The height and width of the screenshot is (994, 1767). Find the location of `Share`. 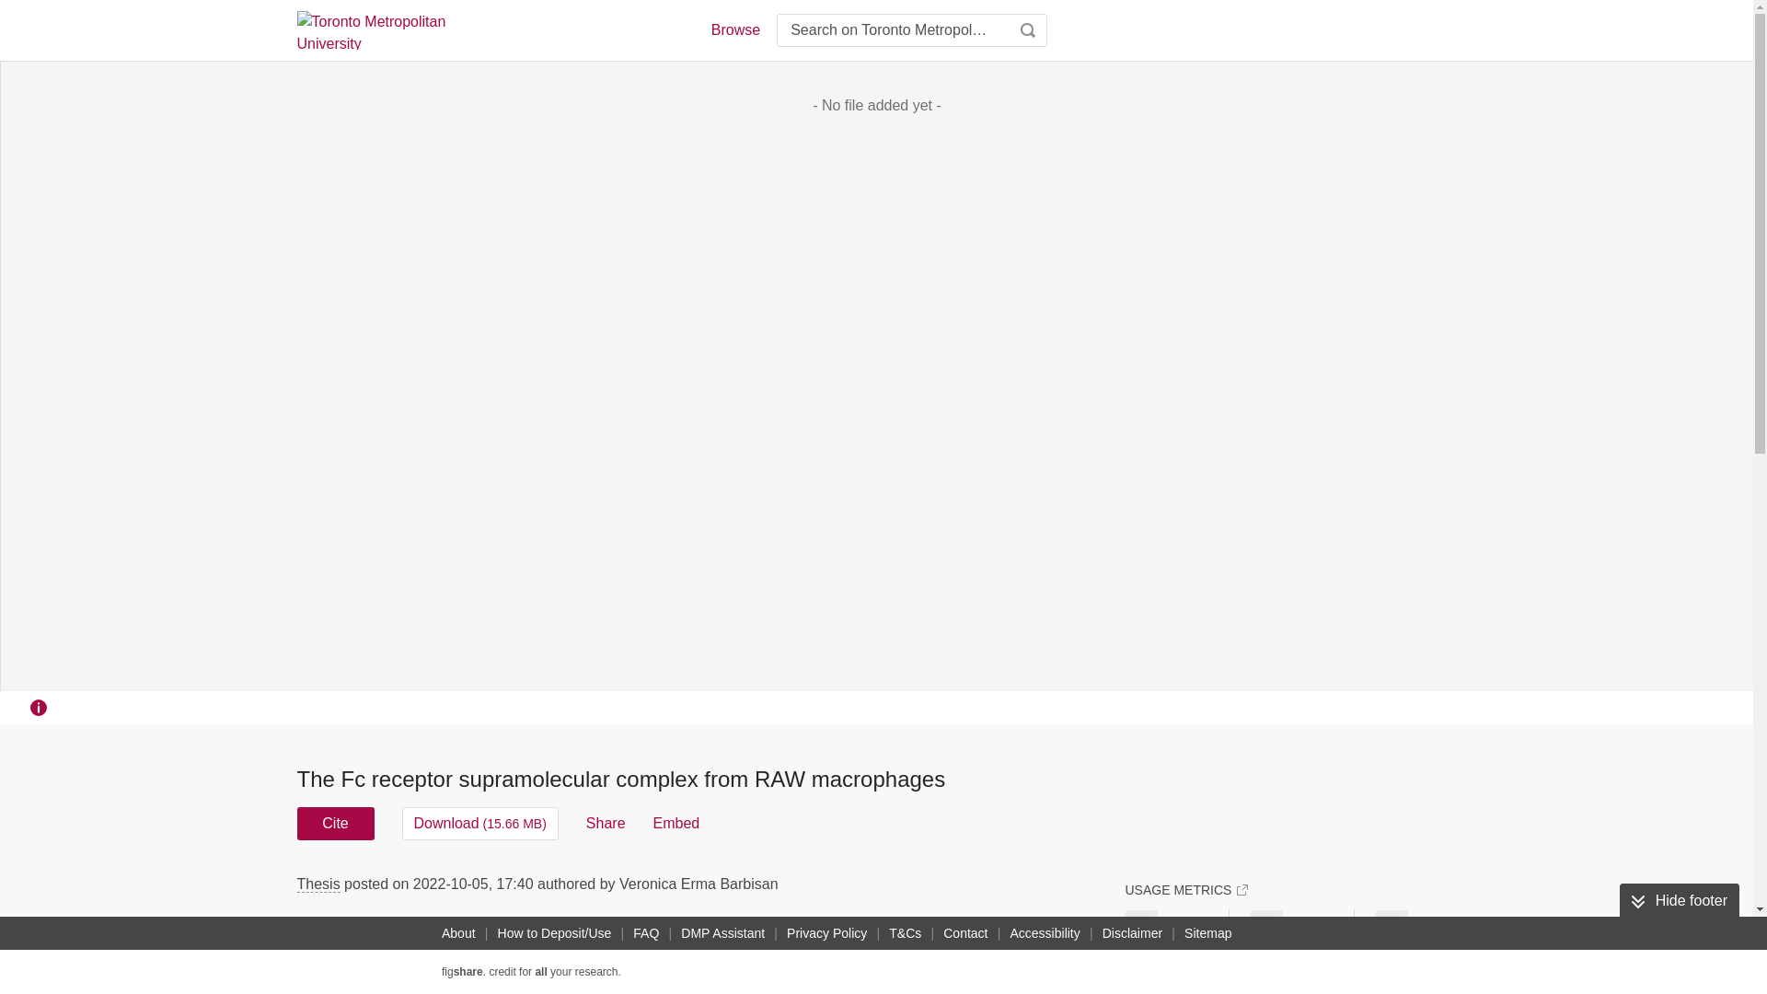

Share is located at coordinates (606, 823).